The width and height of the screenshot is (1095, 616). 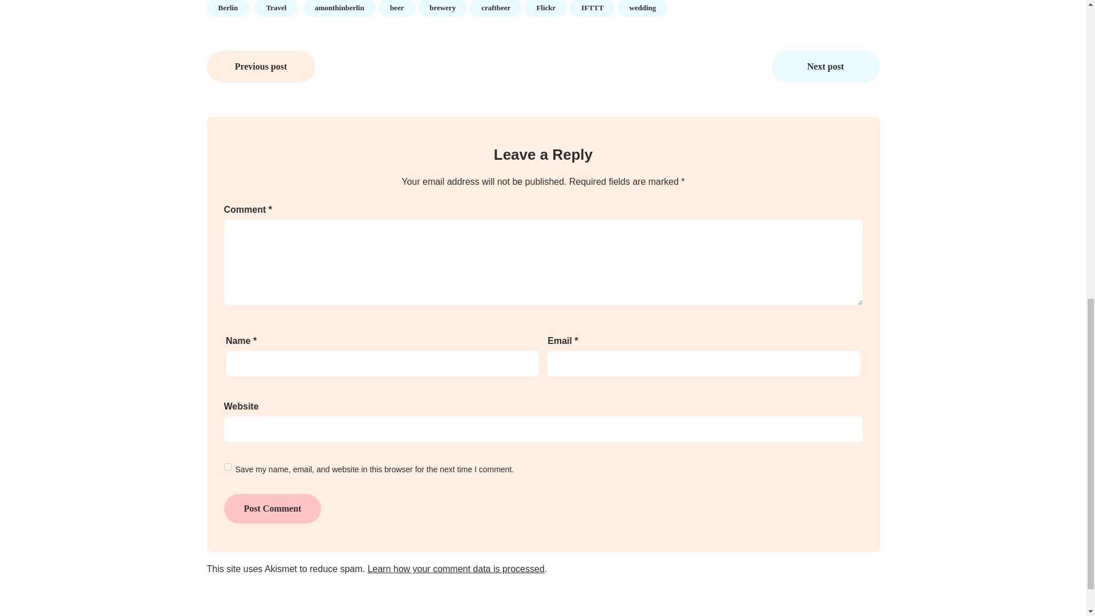 I want to click on brewery, so click(x=443, y=8).